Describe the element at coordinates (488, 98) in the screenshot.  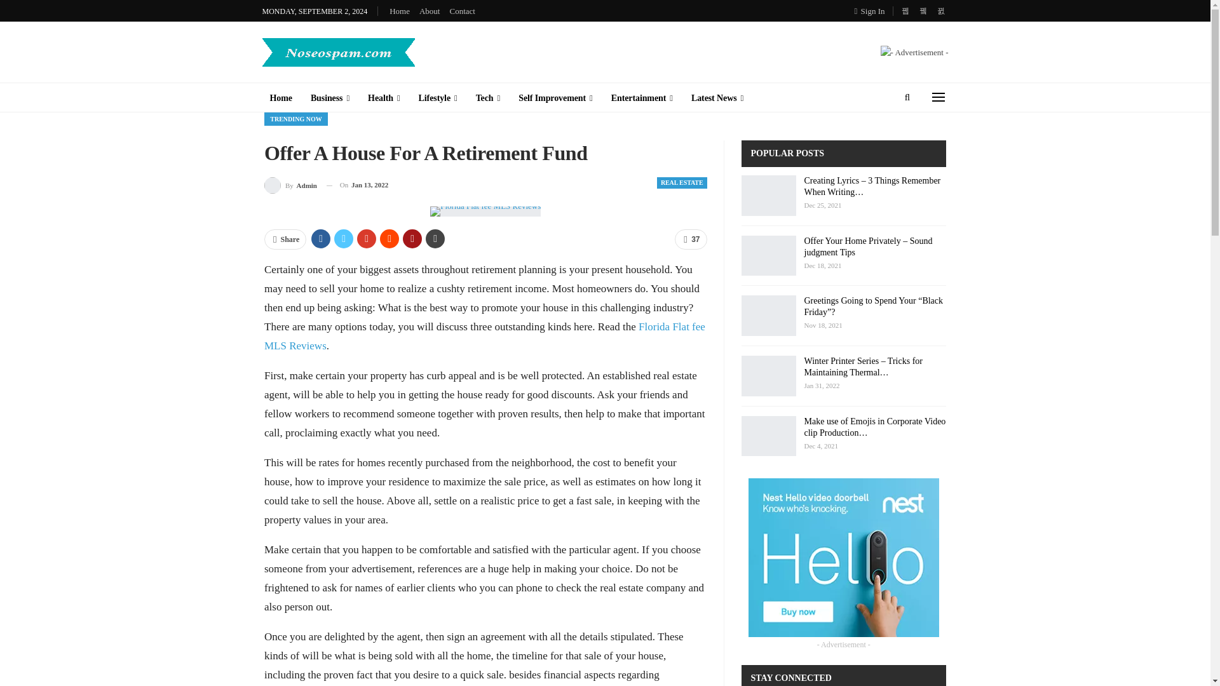
I see `Tech` at that location.